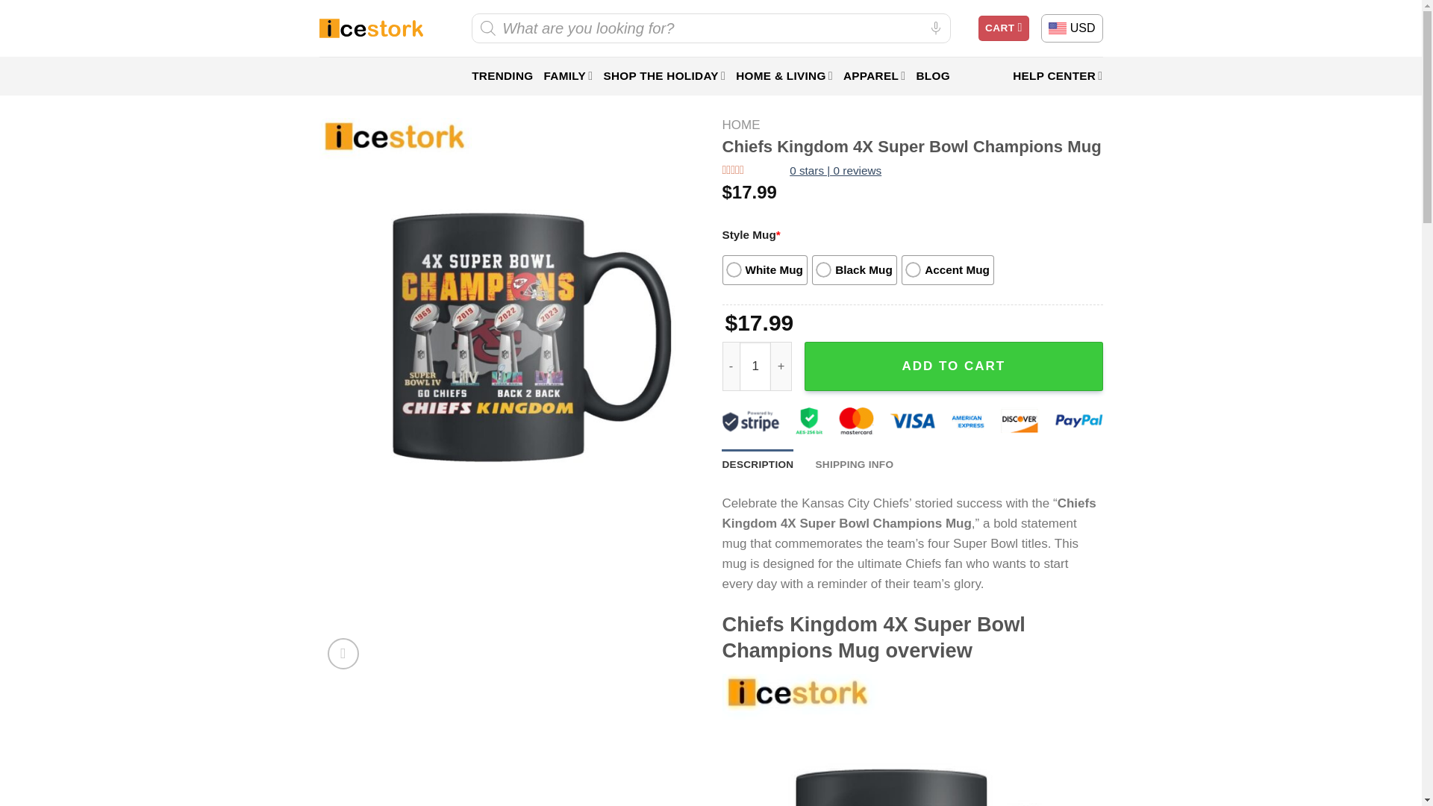  What do you see at coordinates (1003, 28) in the screenshot?
I see `CART` at bounding box center [1003, 28].